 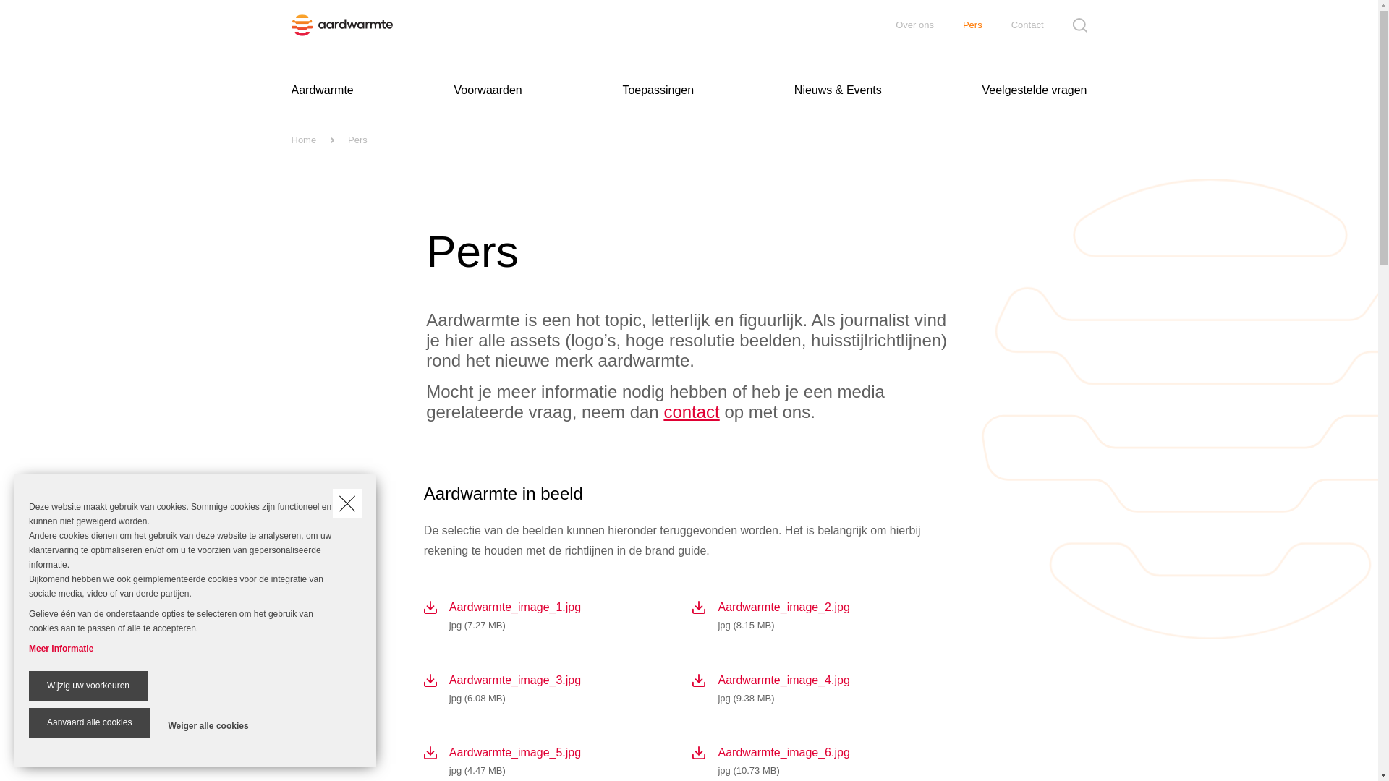 What do you see at coordinates (929, 26) in the screenshot?
I see `Over ons` at bounding box center [929, 26].